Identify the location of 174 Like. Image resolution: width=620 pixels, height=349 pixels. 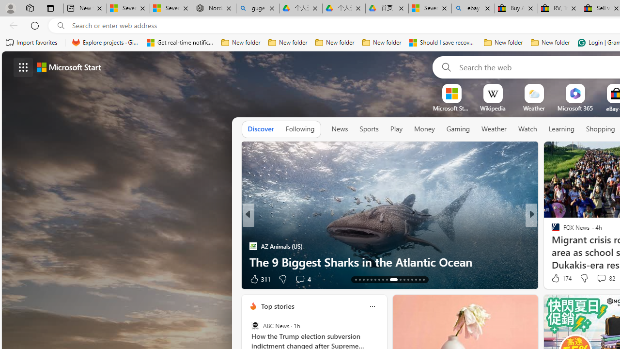
(560, 278).